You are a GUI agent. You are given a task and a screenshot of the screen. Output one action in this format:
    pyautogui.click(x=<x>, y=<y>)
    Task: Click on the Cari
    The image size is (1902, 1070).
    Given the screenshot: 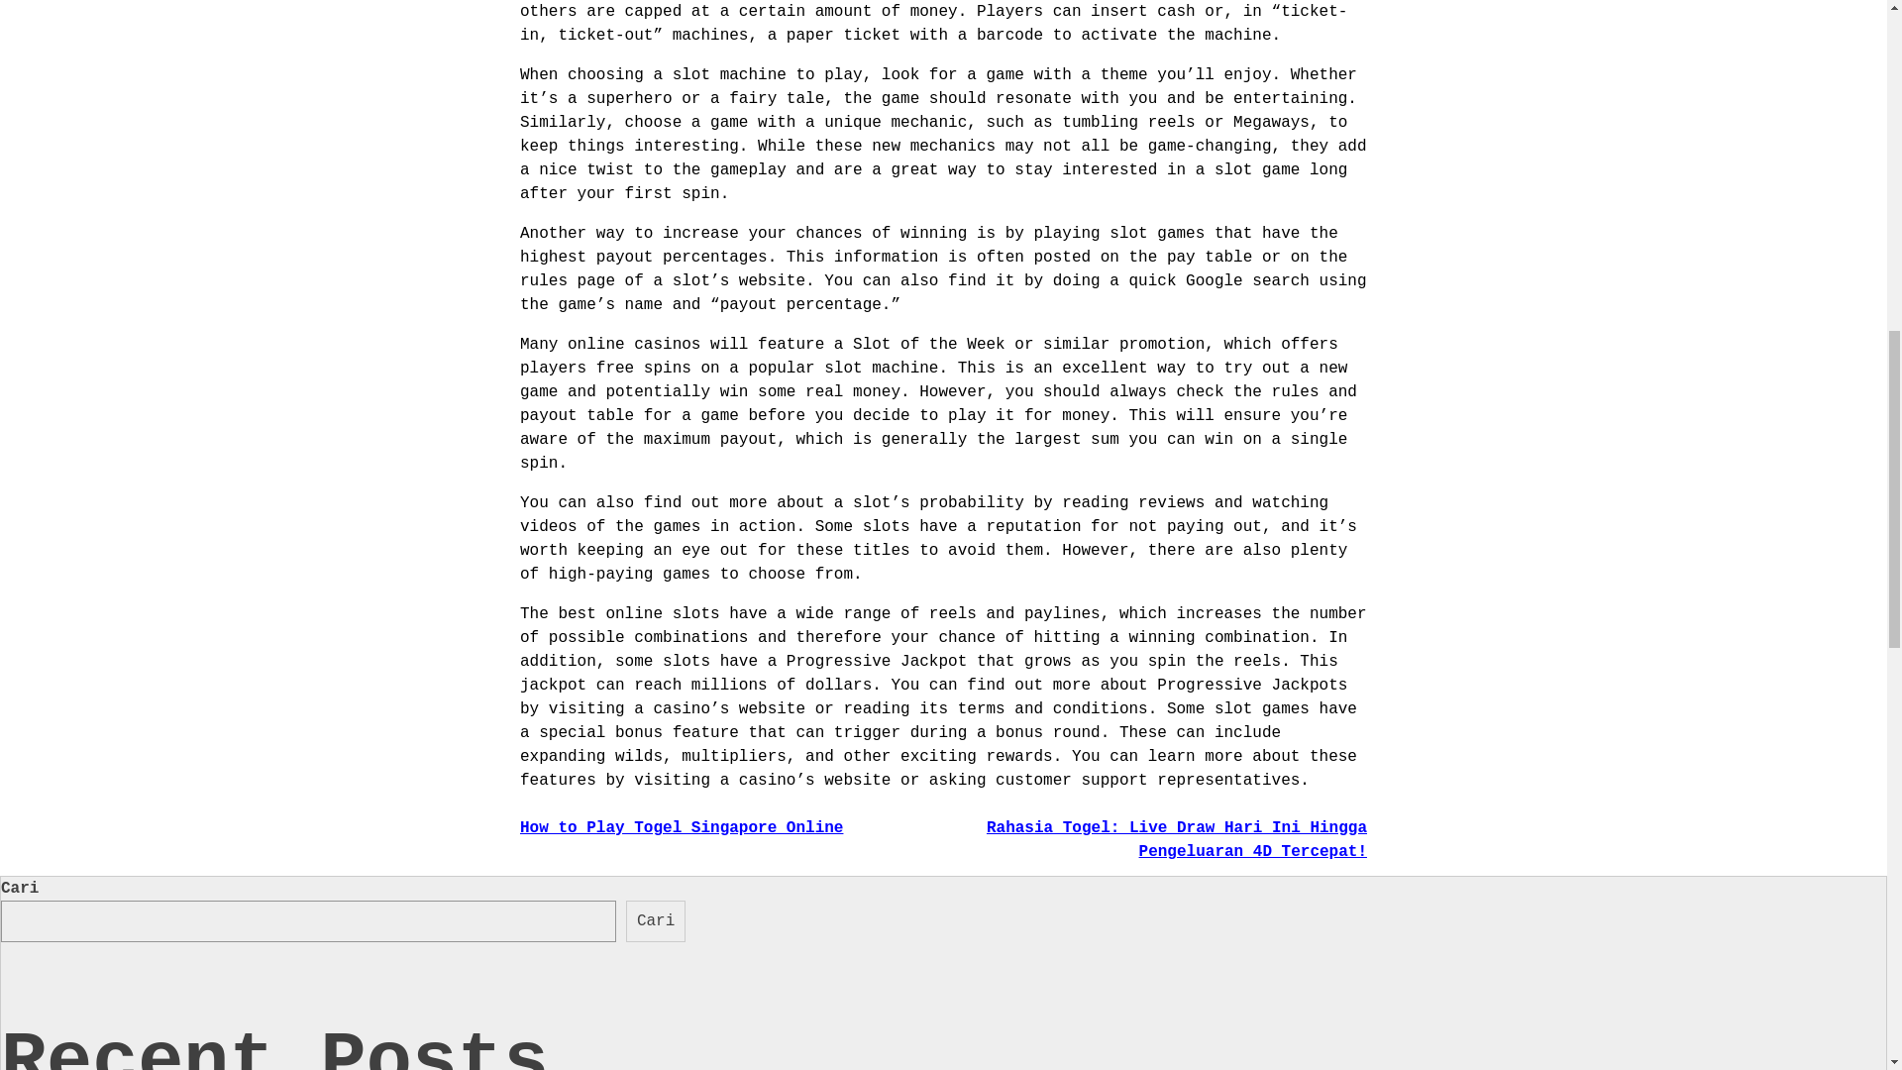 What is the action you would take?
    pyautogui.click(x=655, y=921)
    